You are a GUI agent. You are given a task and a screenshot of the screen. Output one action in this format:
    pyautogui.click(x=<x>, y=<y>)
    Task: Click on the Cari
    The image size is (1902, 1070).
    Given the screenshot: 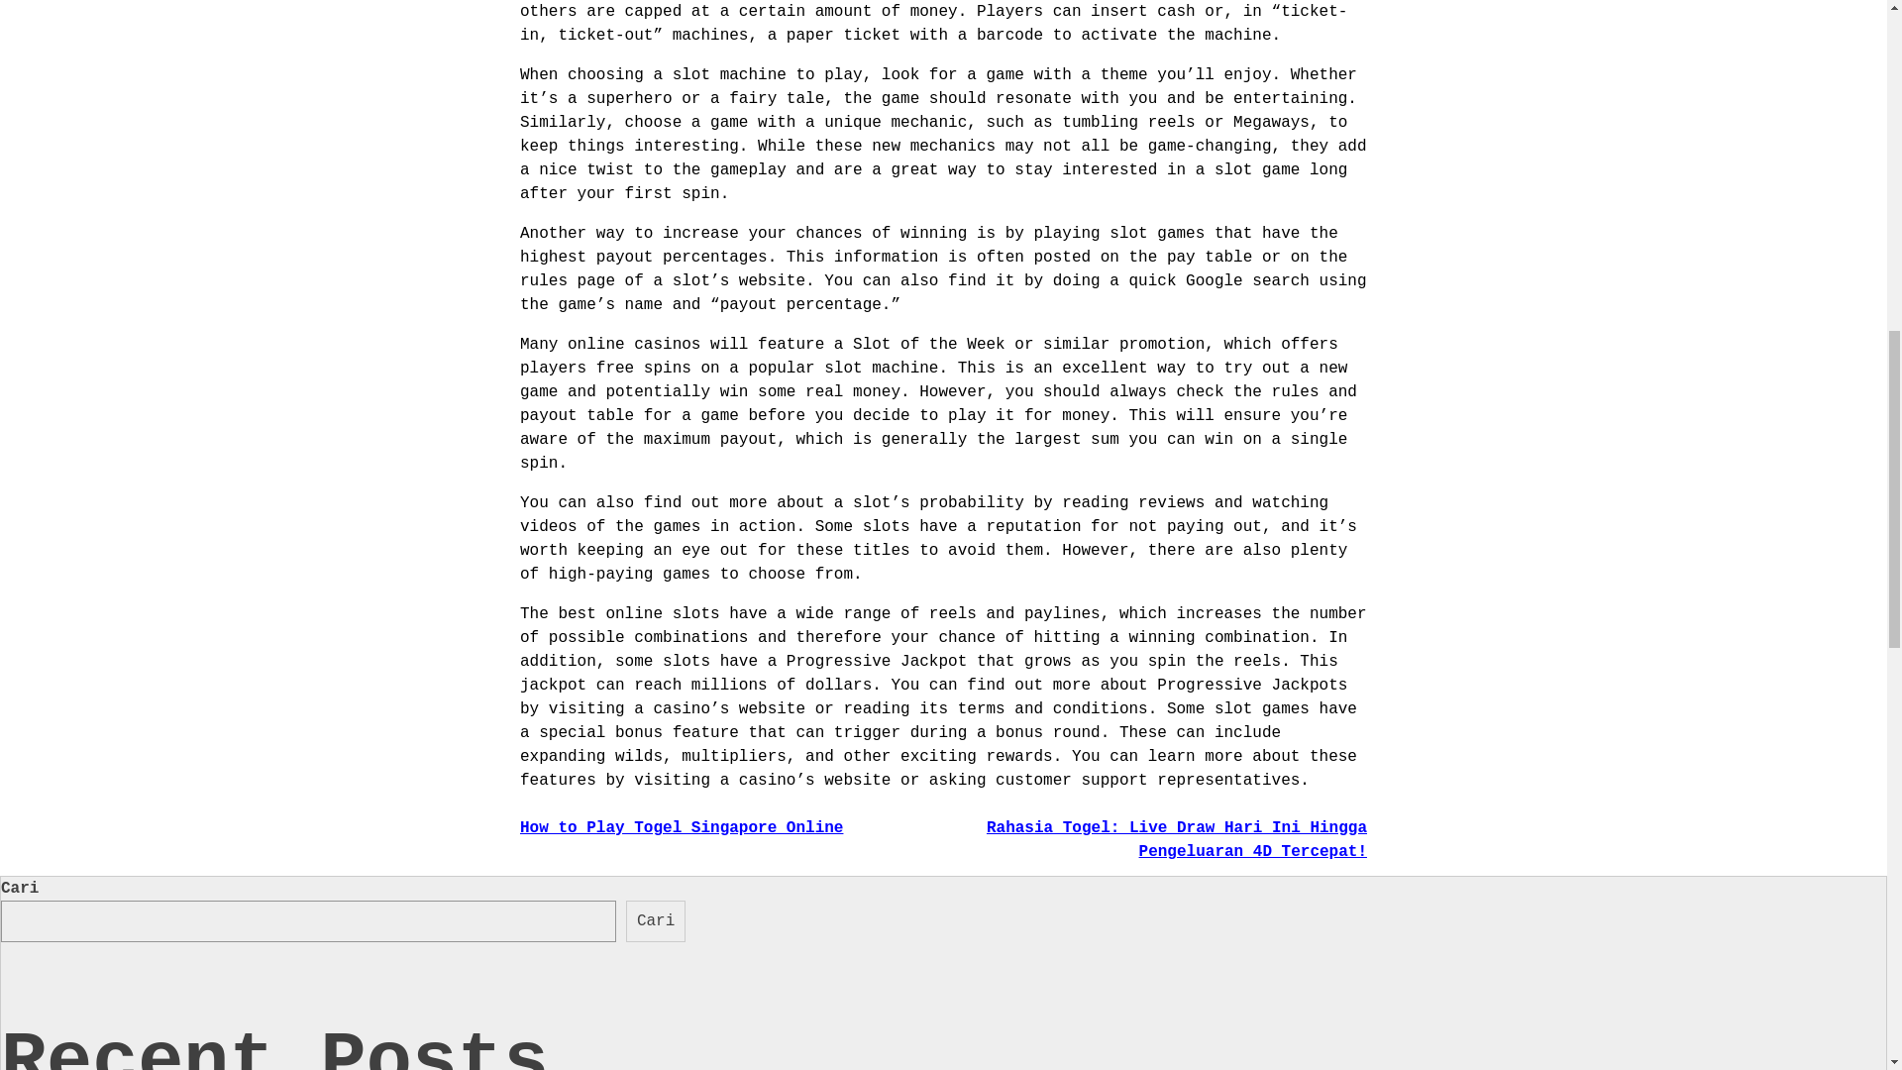 What is the action you would take?
    pyautogui.click(x=655, y=921)
    